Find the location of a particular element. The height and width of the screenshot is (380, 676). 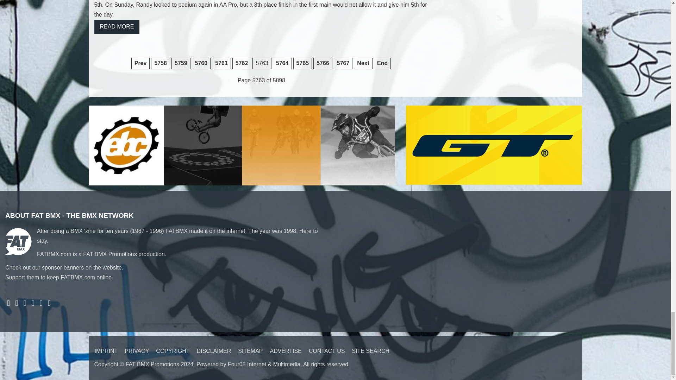

5761 is located at coordinates (221, 63).